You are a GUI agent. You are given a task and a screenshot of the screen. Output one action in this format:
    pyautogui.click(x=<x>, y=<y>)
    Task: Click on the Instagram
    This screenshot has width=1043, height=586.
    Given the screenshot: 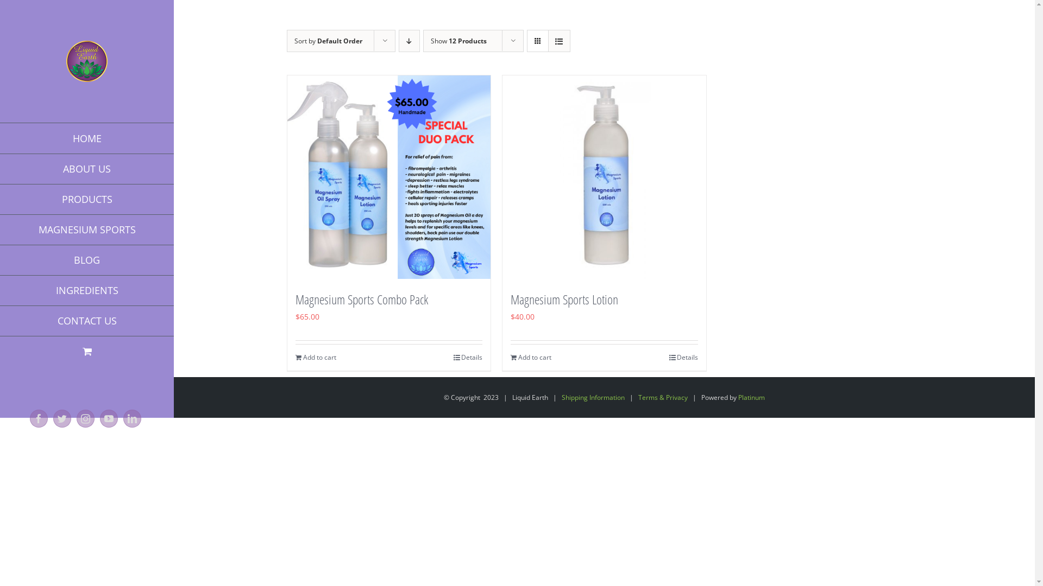 What is the action you would take?
    pyautogui.click(x=86, y=419)
    